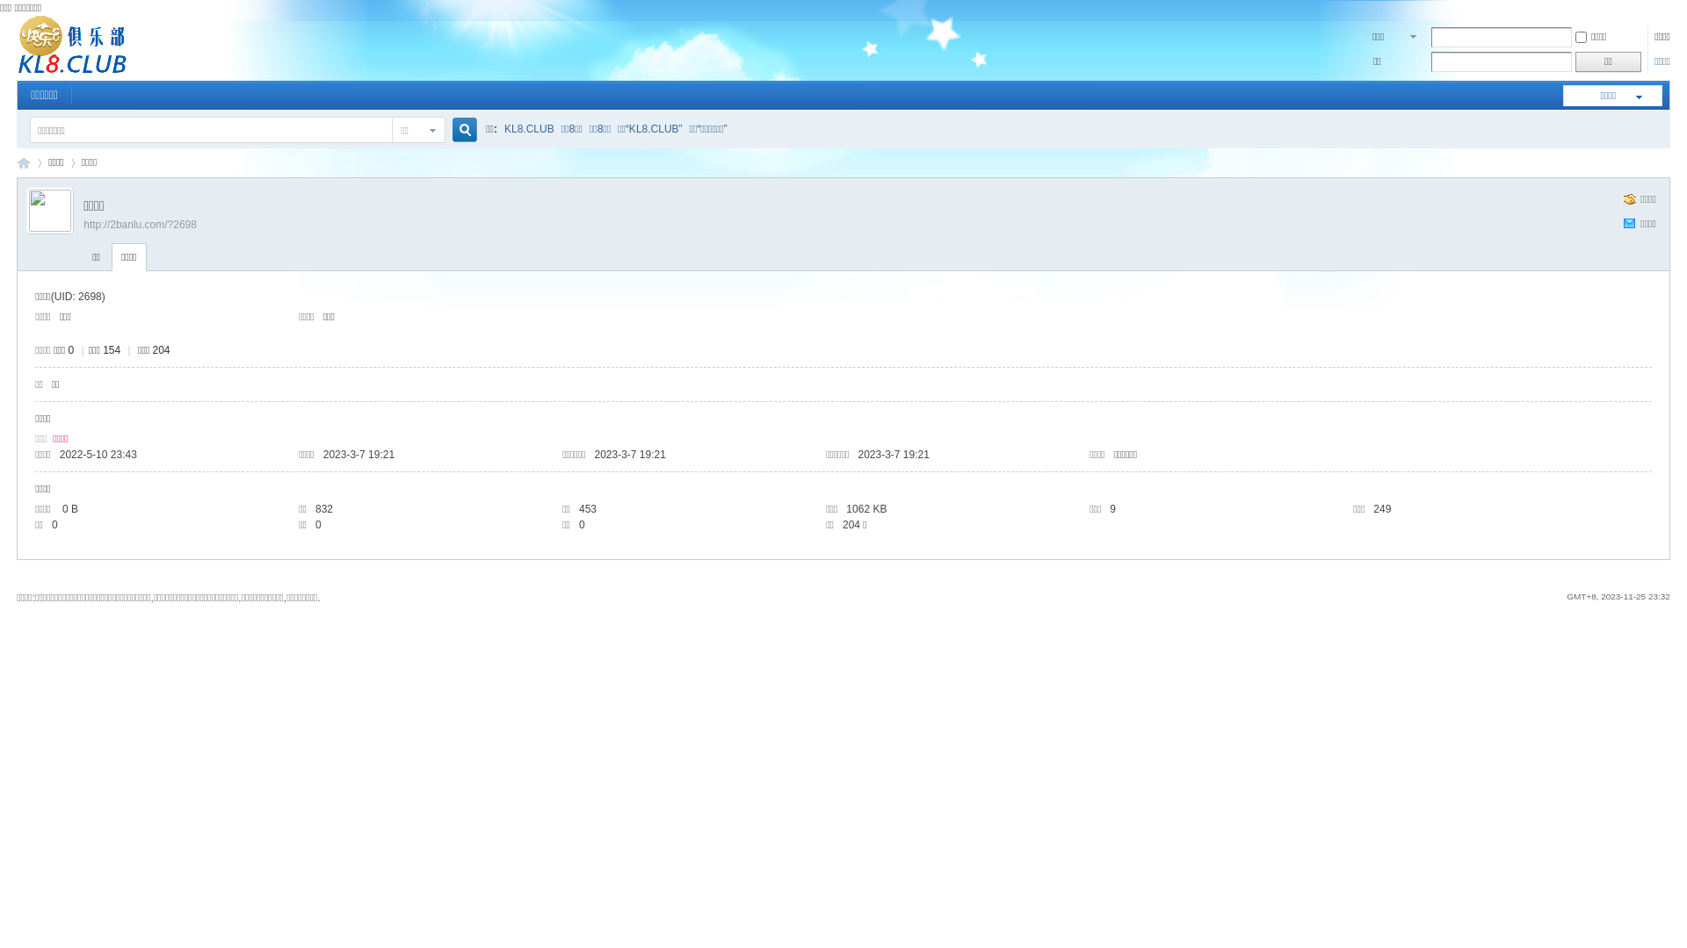  Describe the element at coordinates (529, 129) in the screenshot. I see `KL8.CLUB` at that location.